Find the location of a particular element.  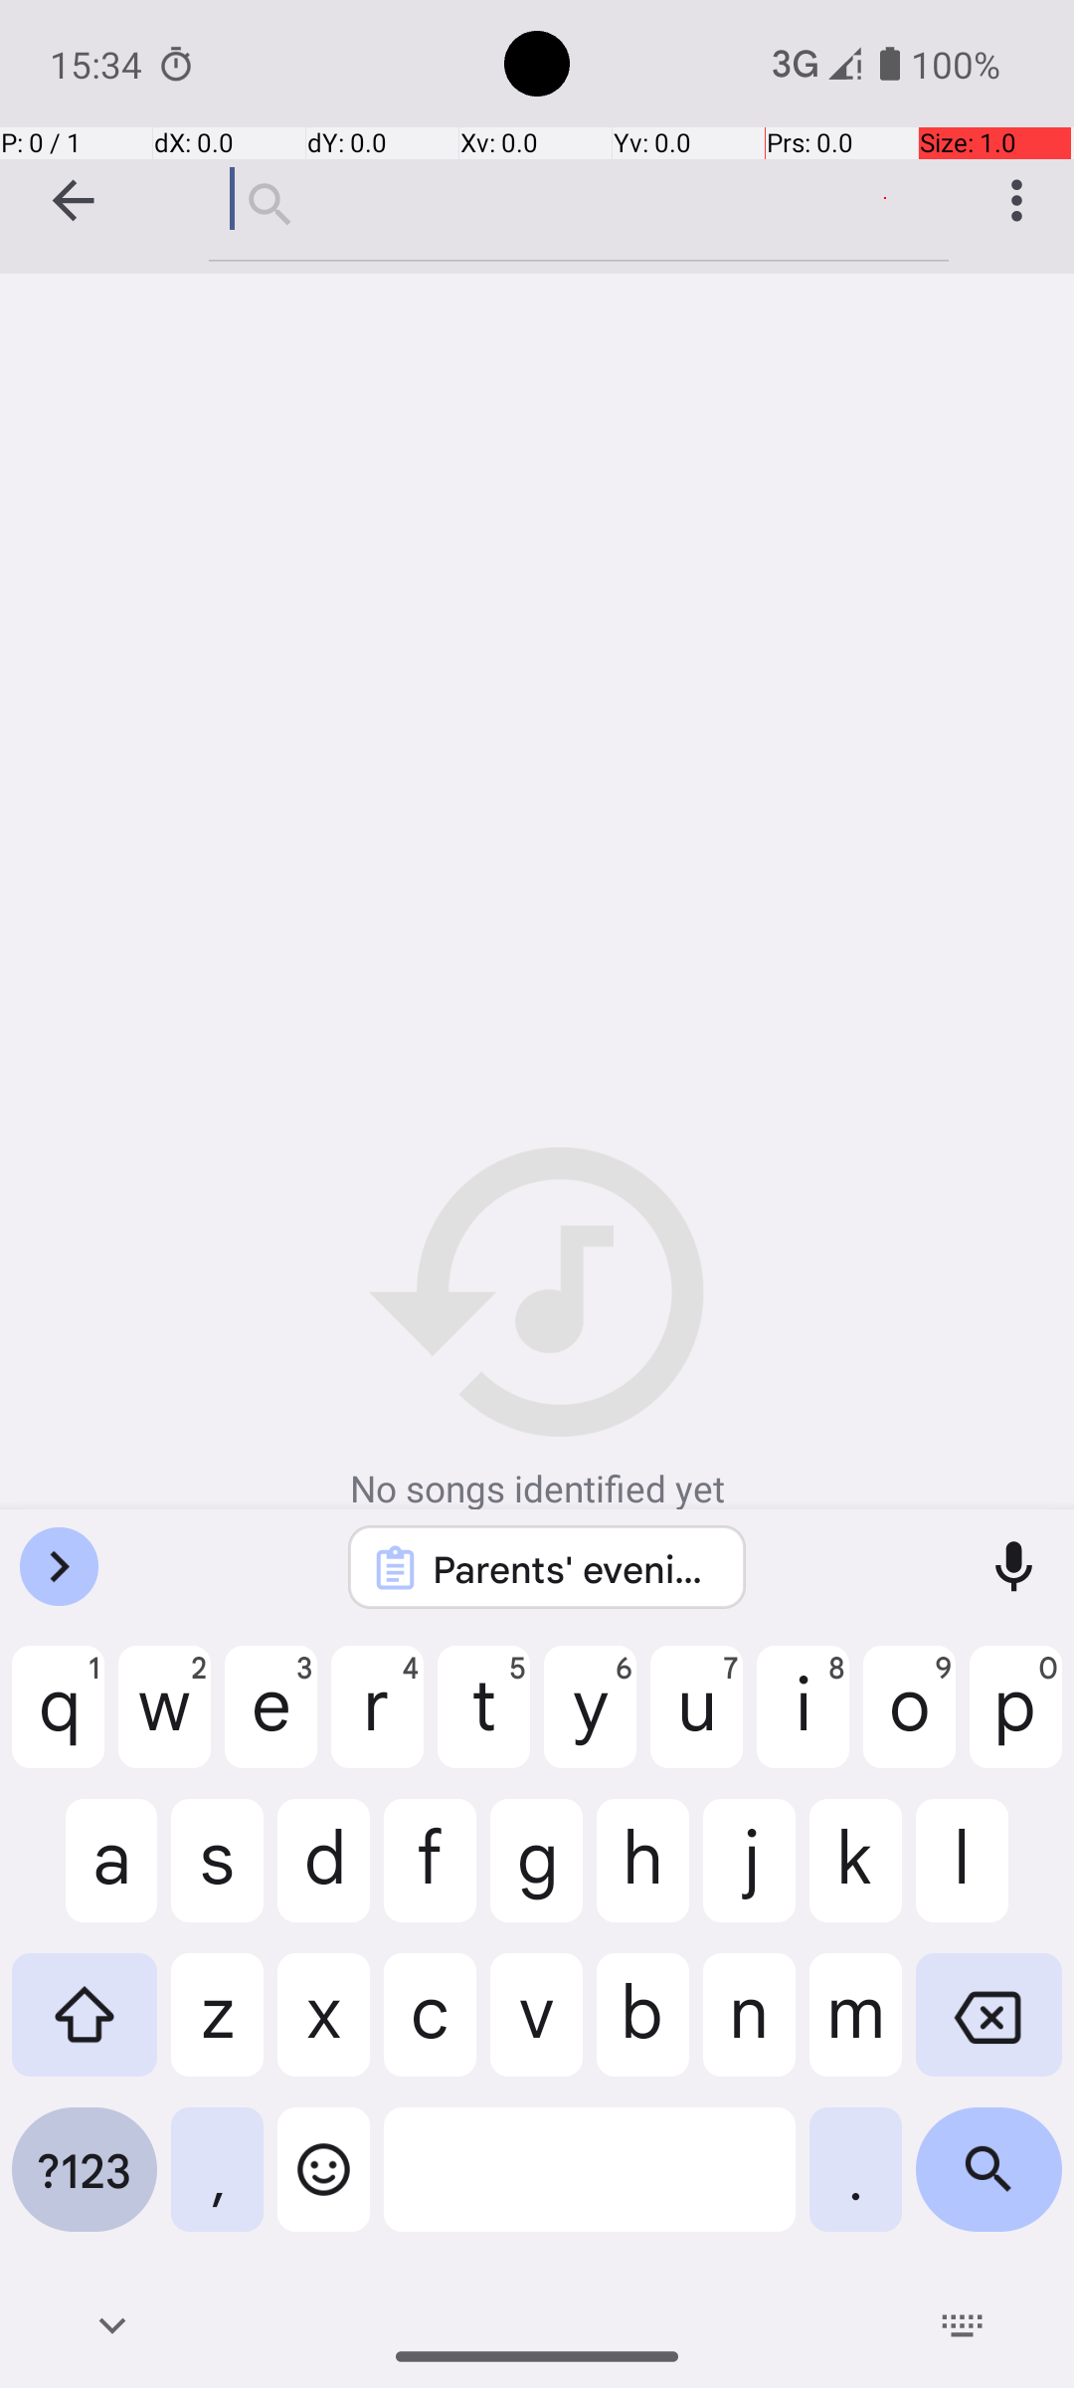

    is located at coordinates (579, 199).